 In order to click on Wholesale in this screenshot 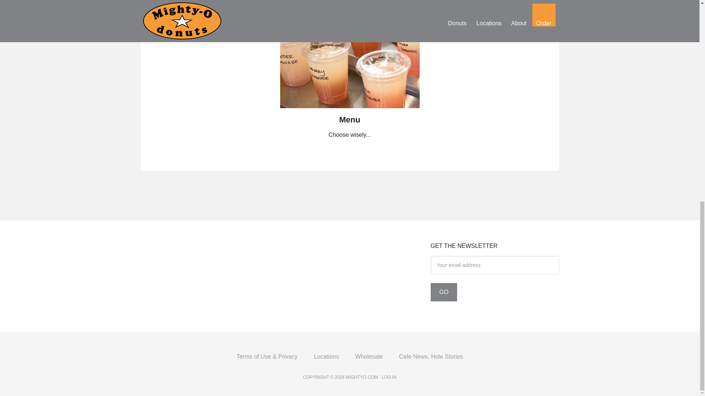, I will do `click(369, 356)`.